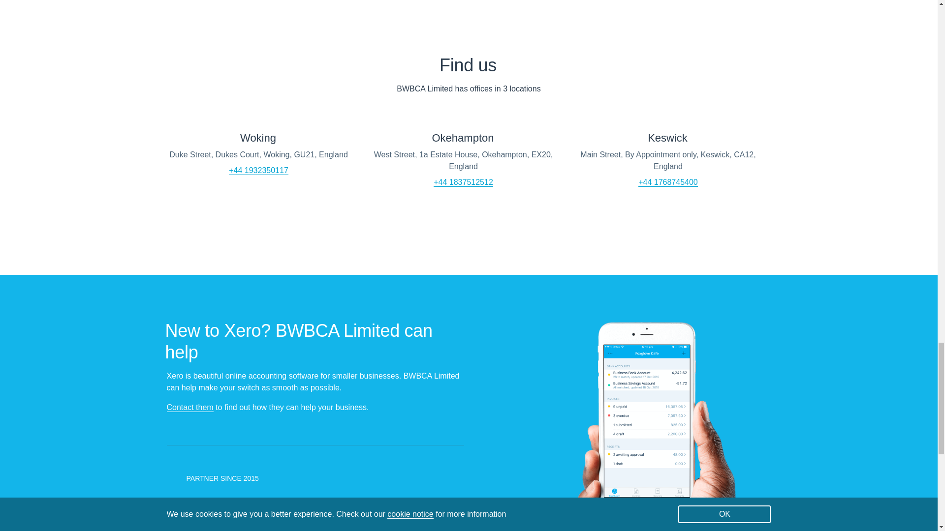  What do you see at coordinates (189, 407) in the screenshot?
I see `Contact them` at bounding box center [189, 407].